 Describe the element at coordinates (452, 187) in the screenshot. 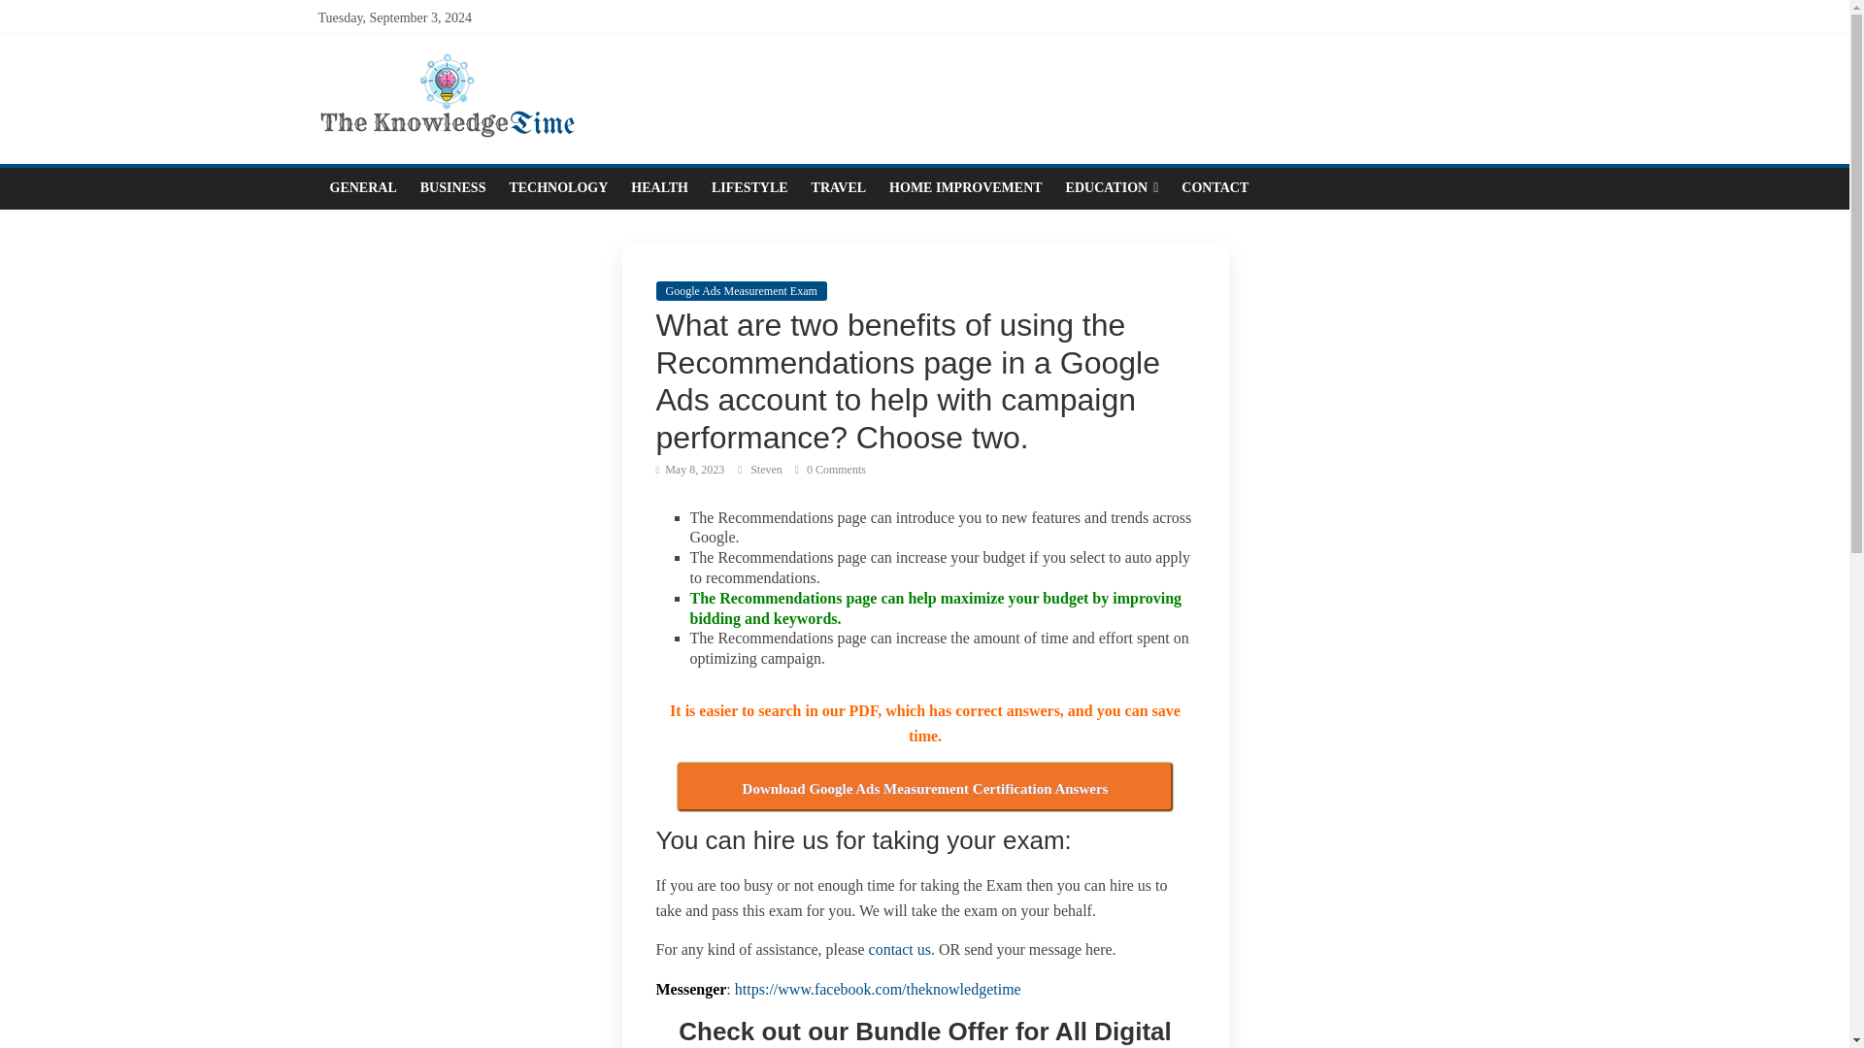

I see `BUSINESS` at that location.